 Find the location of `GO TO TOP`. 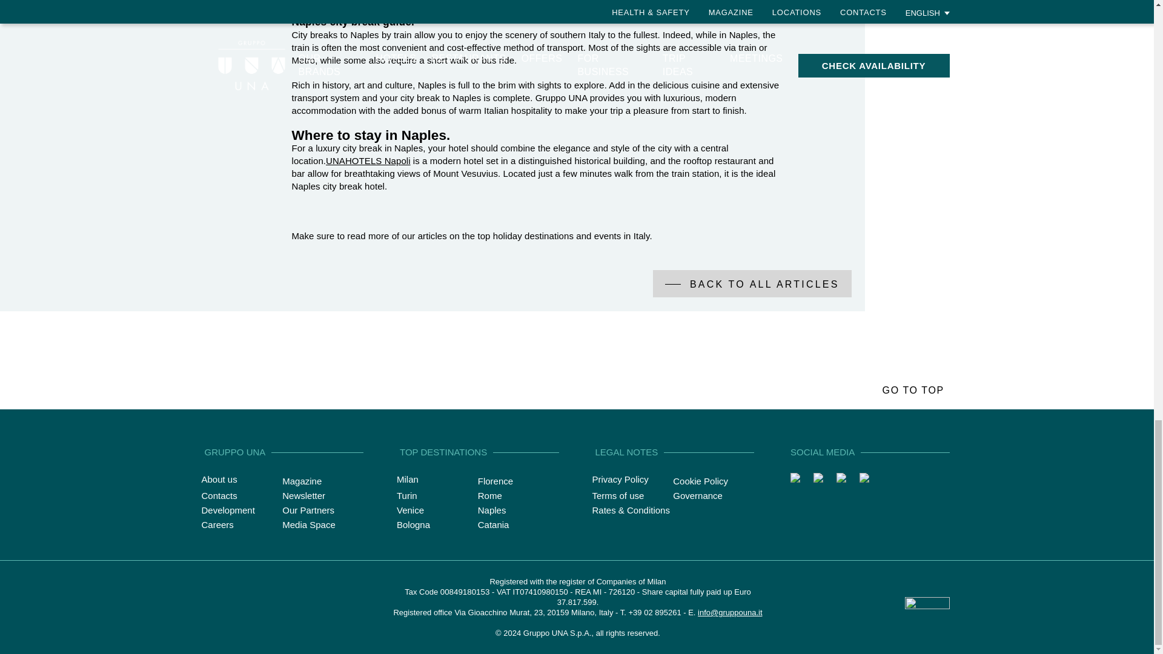

GO TO TOP is located at coordinates (915, 390).